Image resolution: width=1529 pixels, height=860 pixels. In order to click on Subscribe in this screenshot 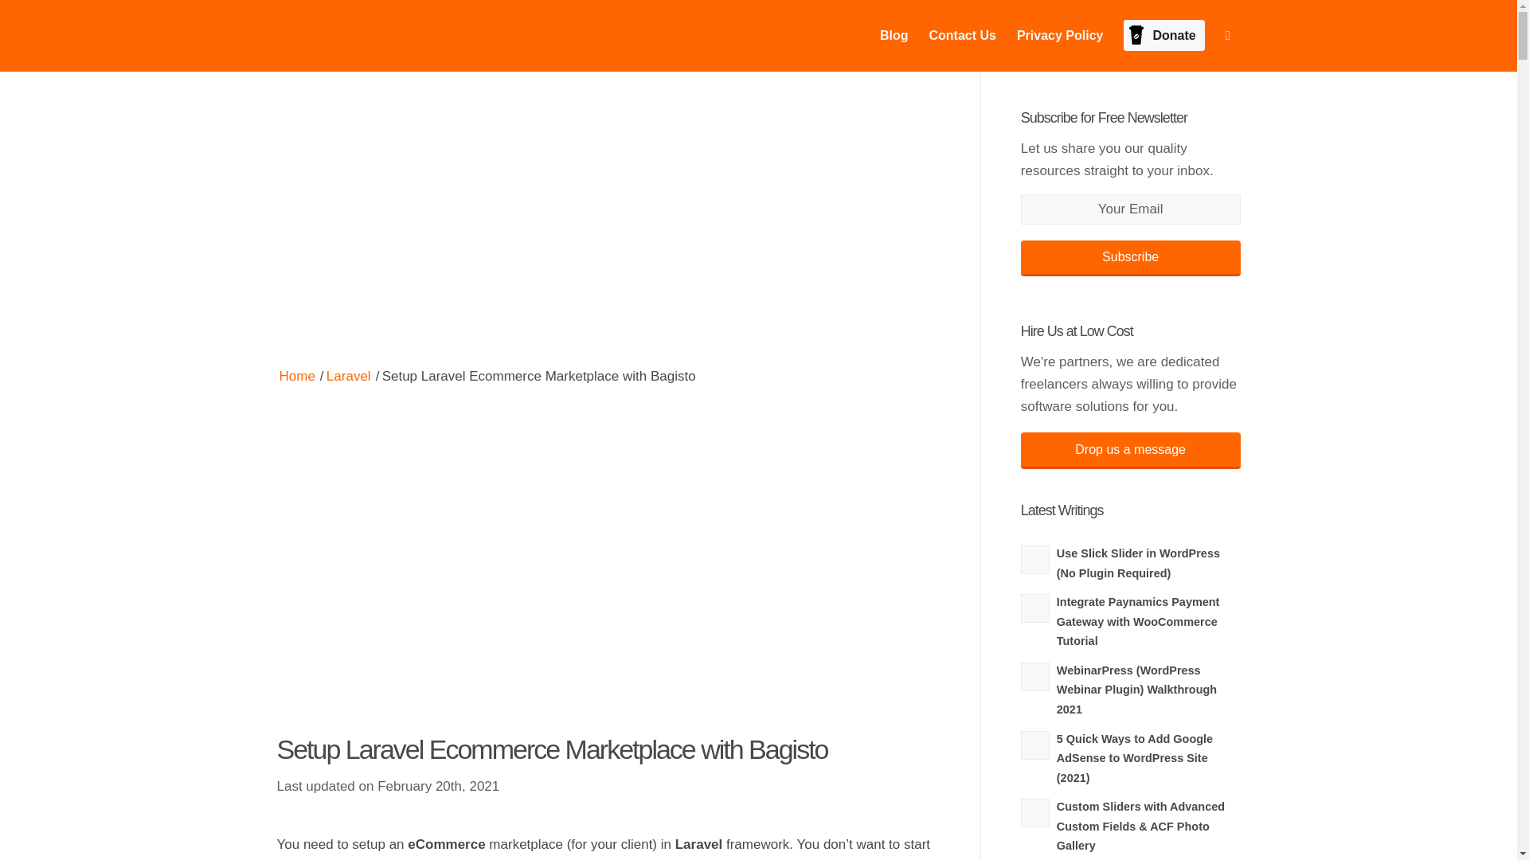, I will do `click(1131, 258)`.